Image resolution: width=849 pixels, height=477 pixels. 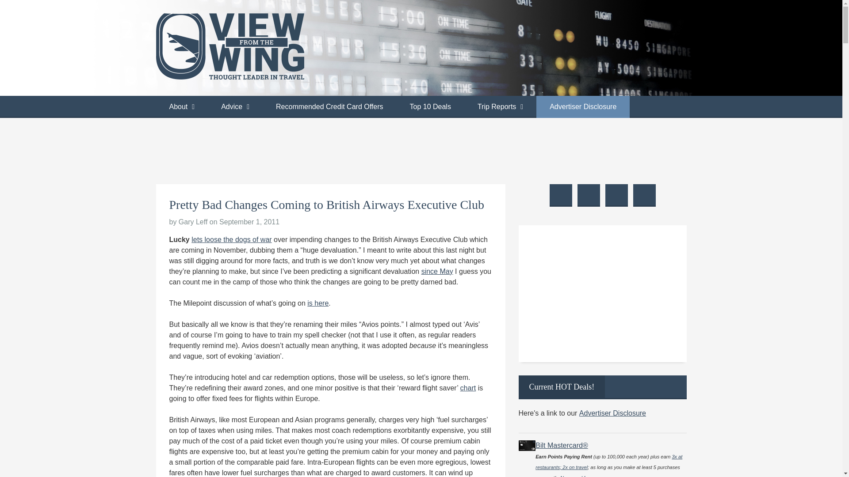 What do you see at coordinates (193, 222) in the screenshot?
I see `Gary Leff` at bounding box center [193, 222].